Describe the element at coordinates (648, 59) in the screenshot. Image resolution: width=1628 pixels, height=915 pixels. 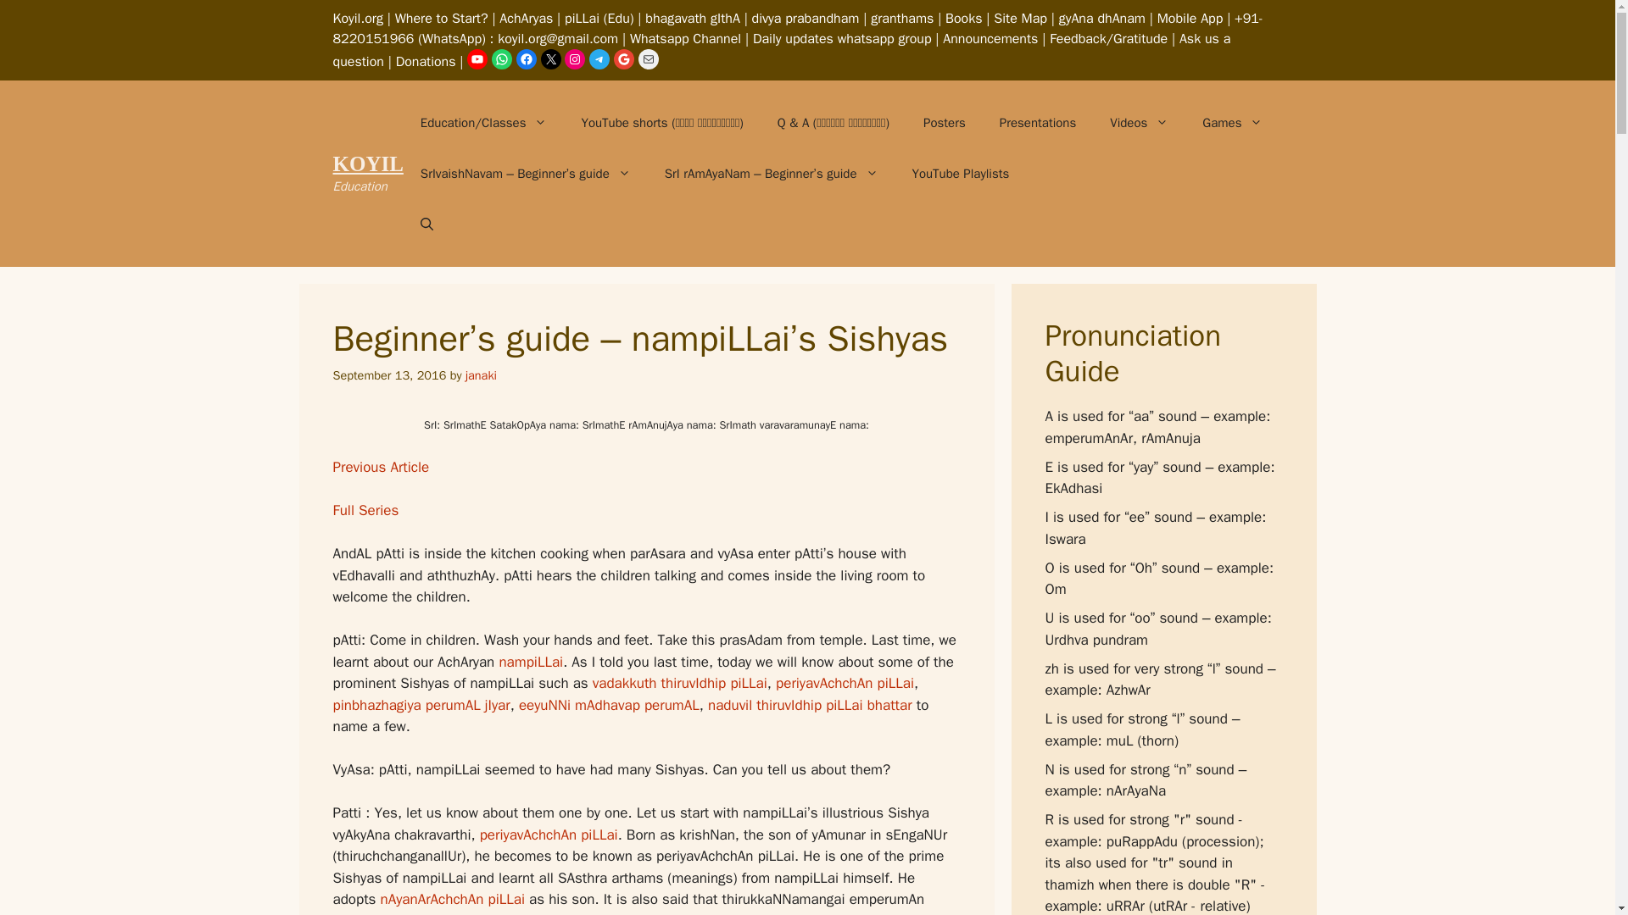
I see `Mail` at that location.